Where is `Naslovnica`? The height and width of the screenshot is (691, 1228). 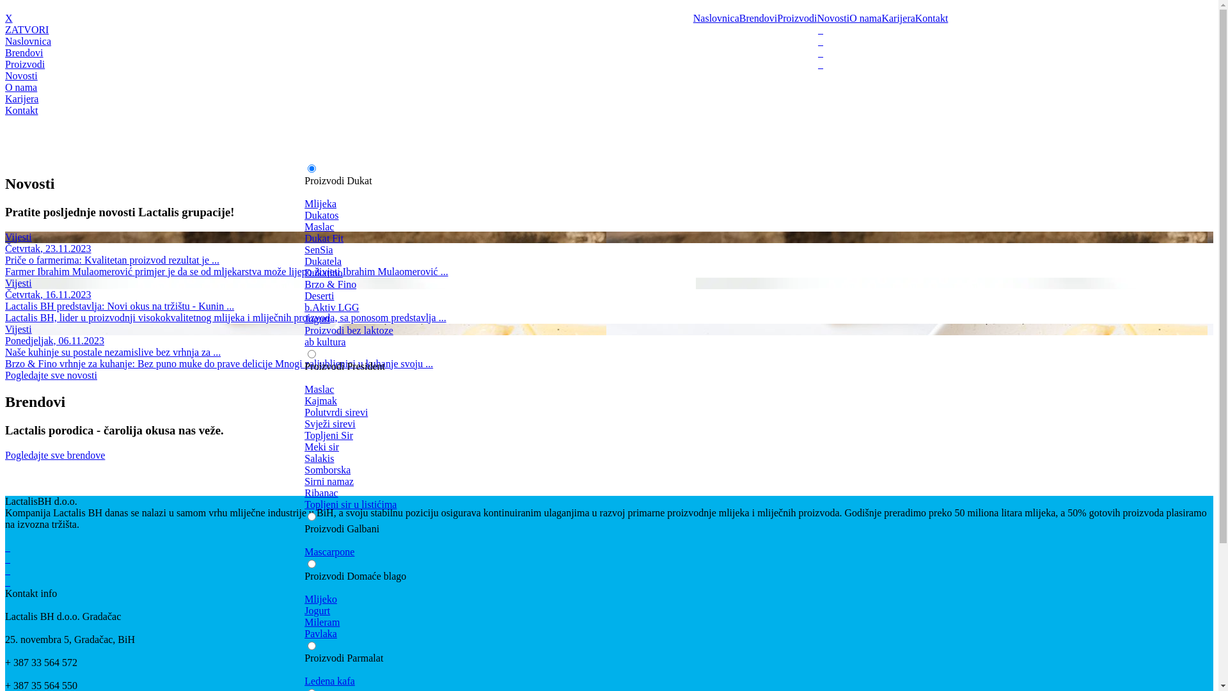
Naslovnica is located at coordinates (609, 47).